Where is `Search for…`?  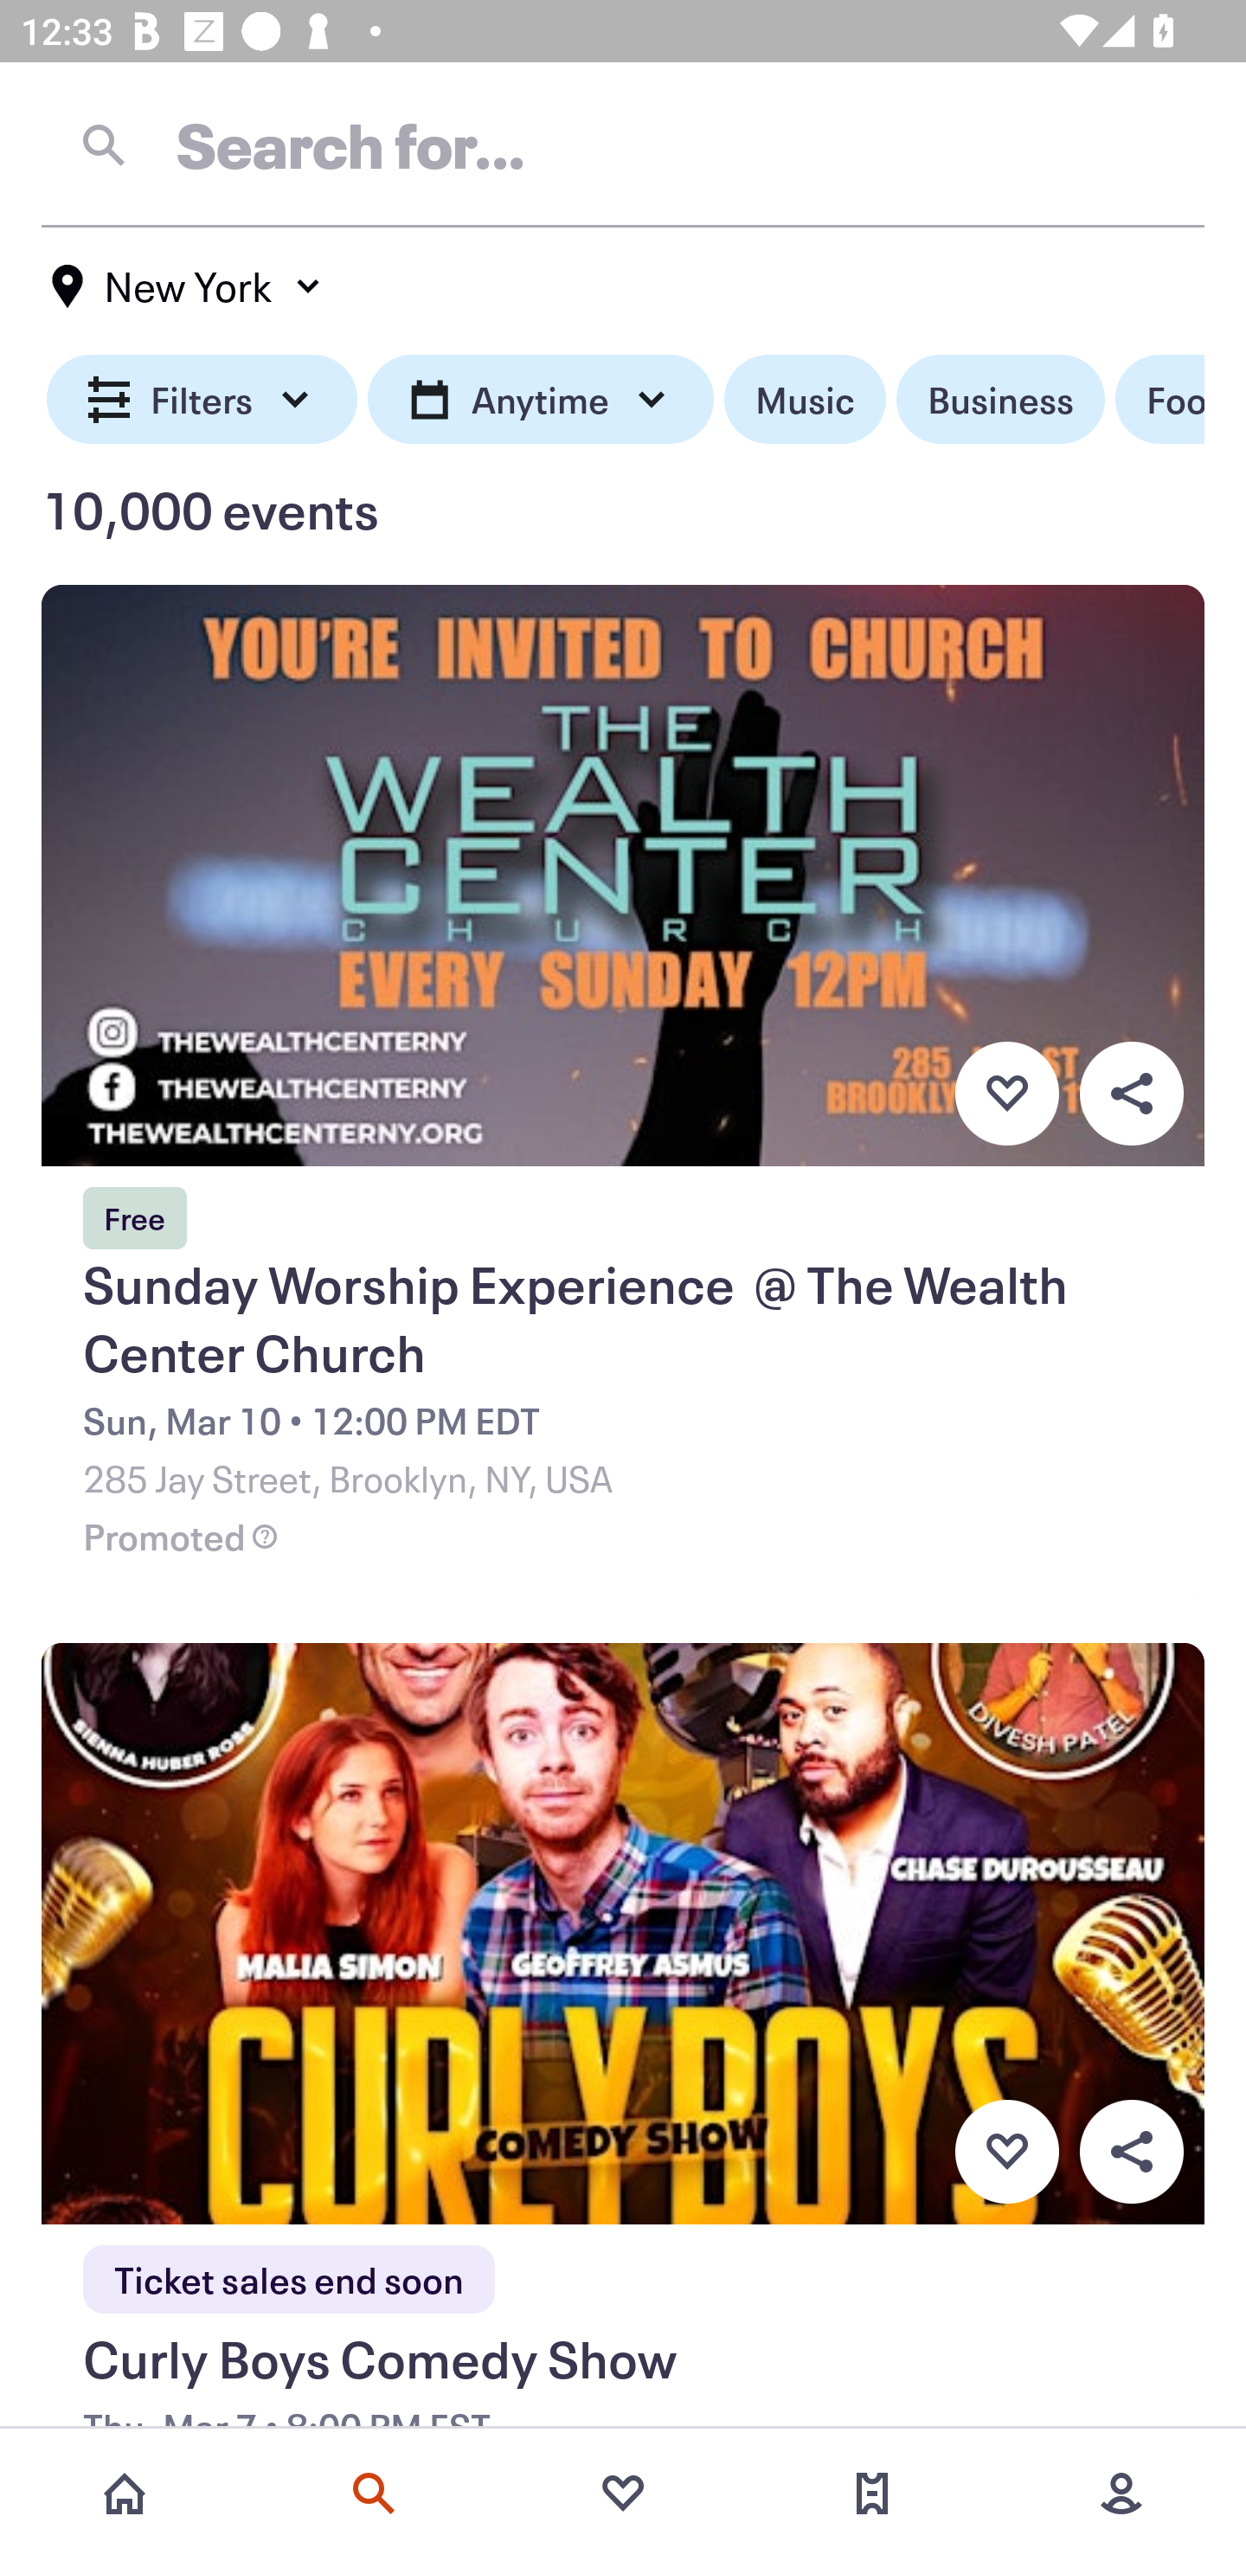
Search for… is located at coordinates (623, 144).